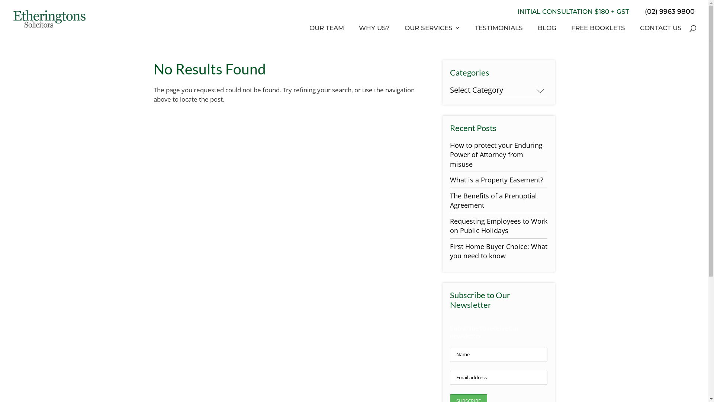 Image resolution: width=714 pixels, height=402 pixels. I want to click on FREE BOOKLETS, so click(598, 30).